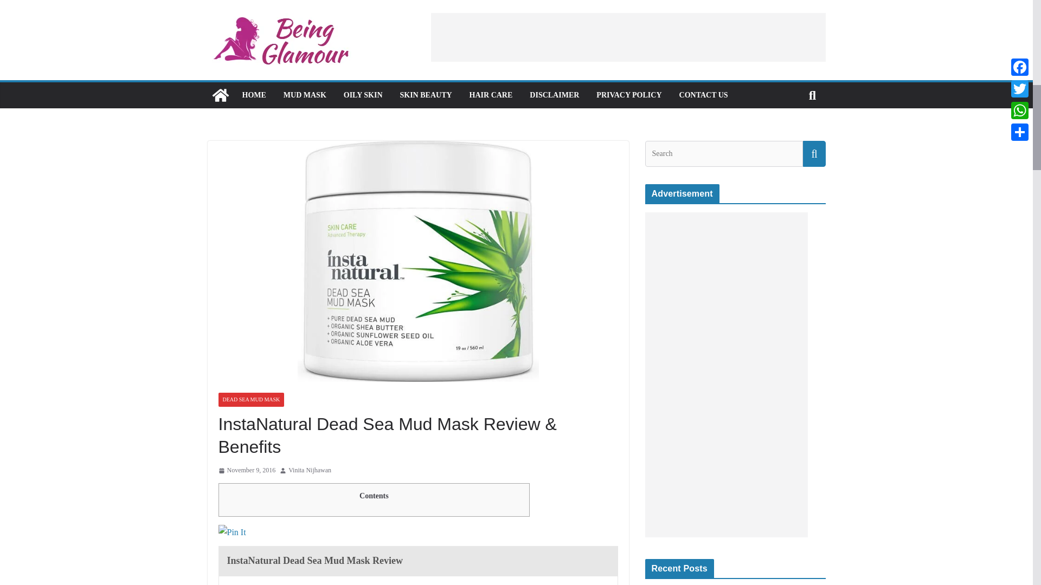  Describe the element at coordinates (232, 532) in the screenshot. I see `Pin It` at that location.